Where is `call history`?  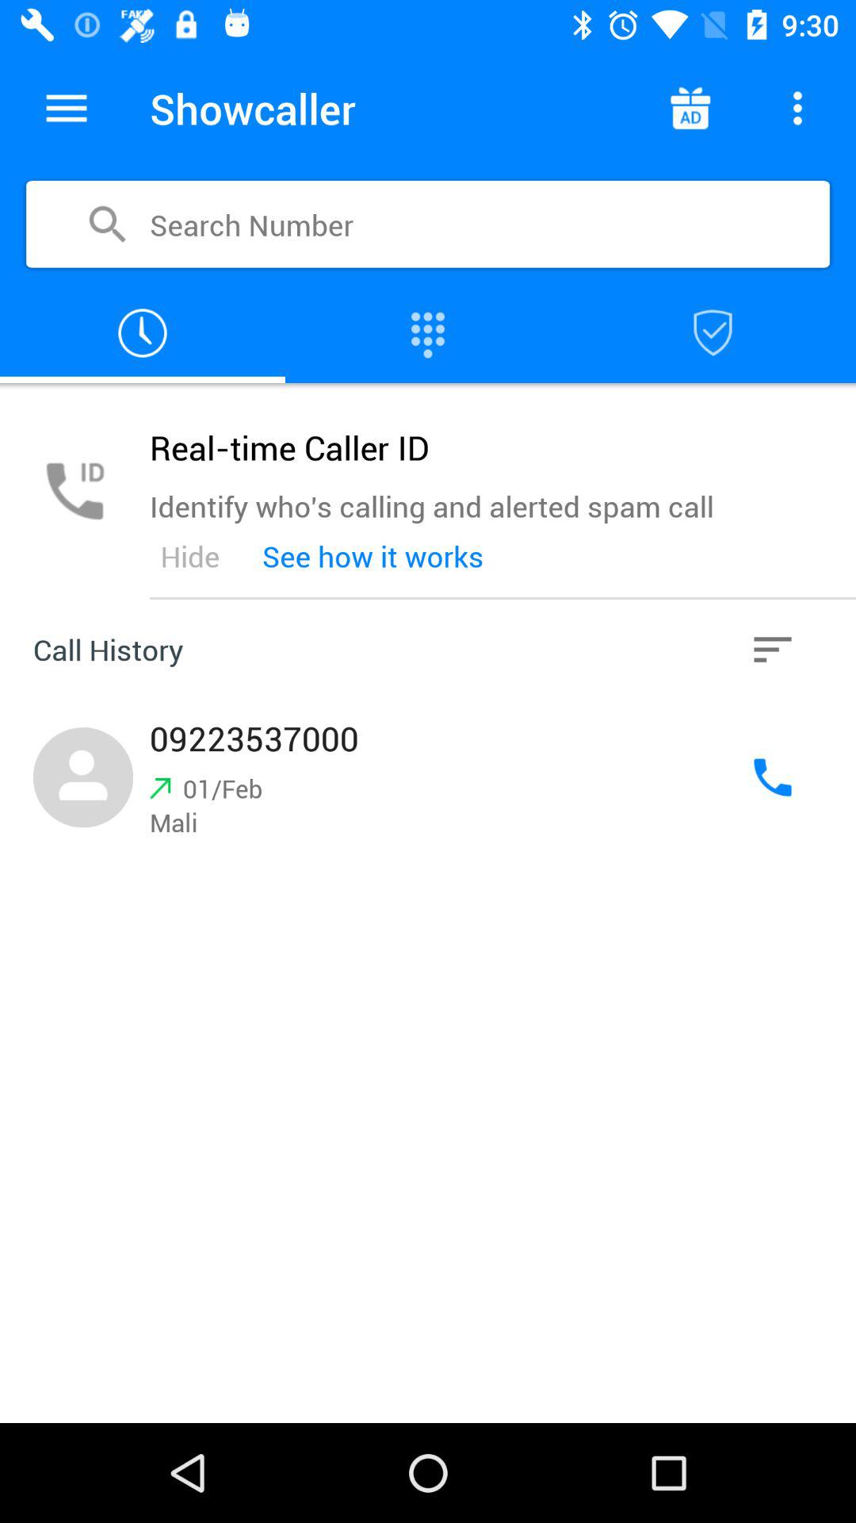
call history is located at coordinates (143, 333).